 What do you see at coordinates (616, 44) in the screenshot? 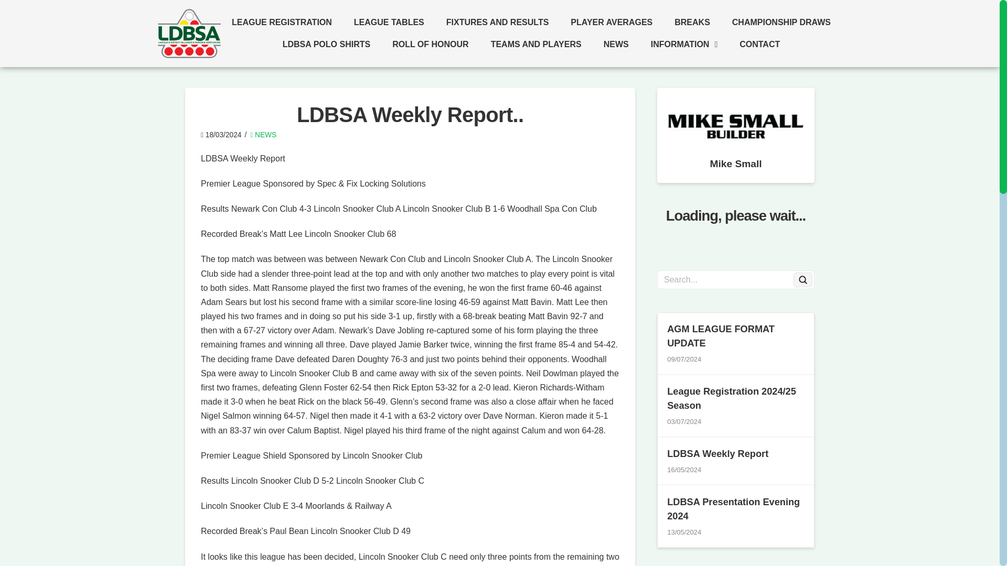
I see `NEWS` at bounding box center [616, 44].